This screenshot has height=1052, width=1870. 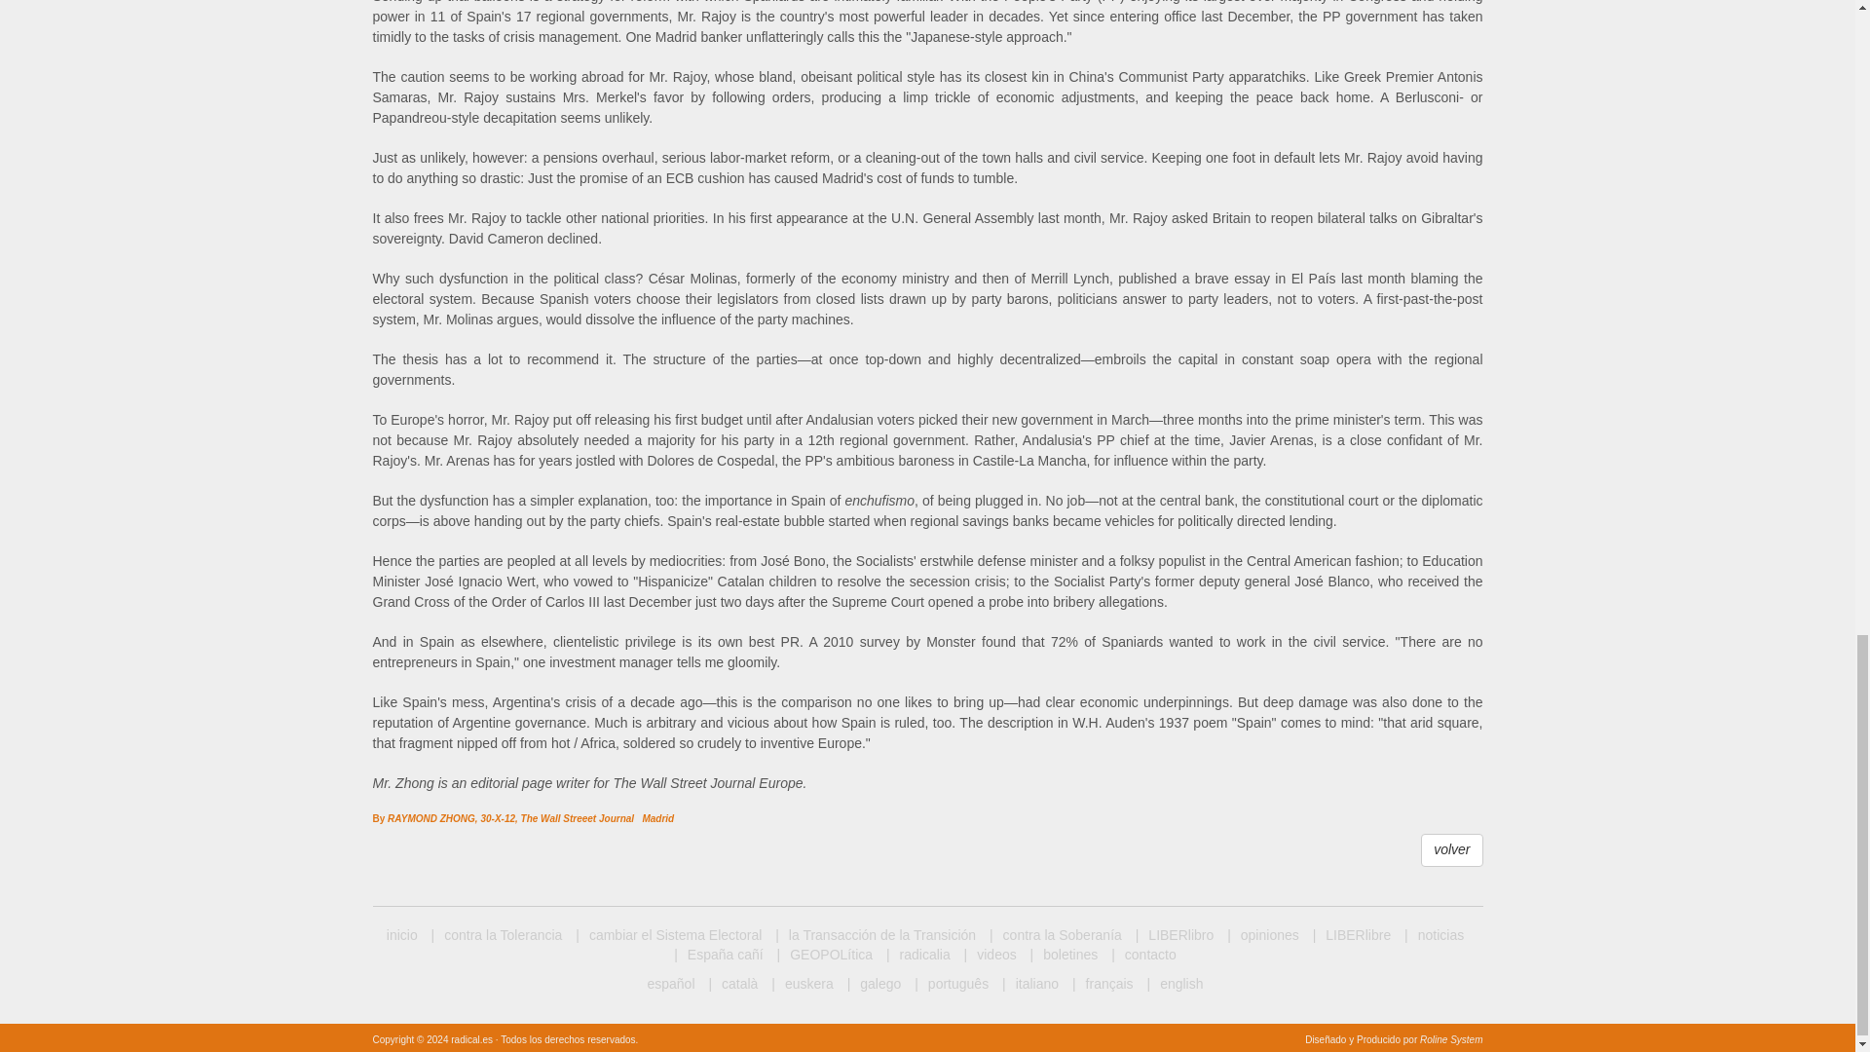 What do you see at coordinates (401, 935) in the screenshot?
I see `RADICAL` at bounding box center [401, 935].